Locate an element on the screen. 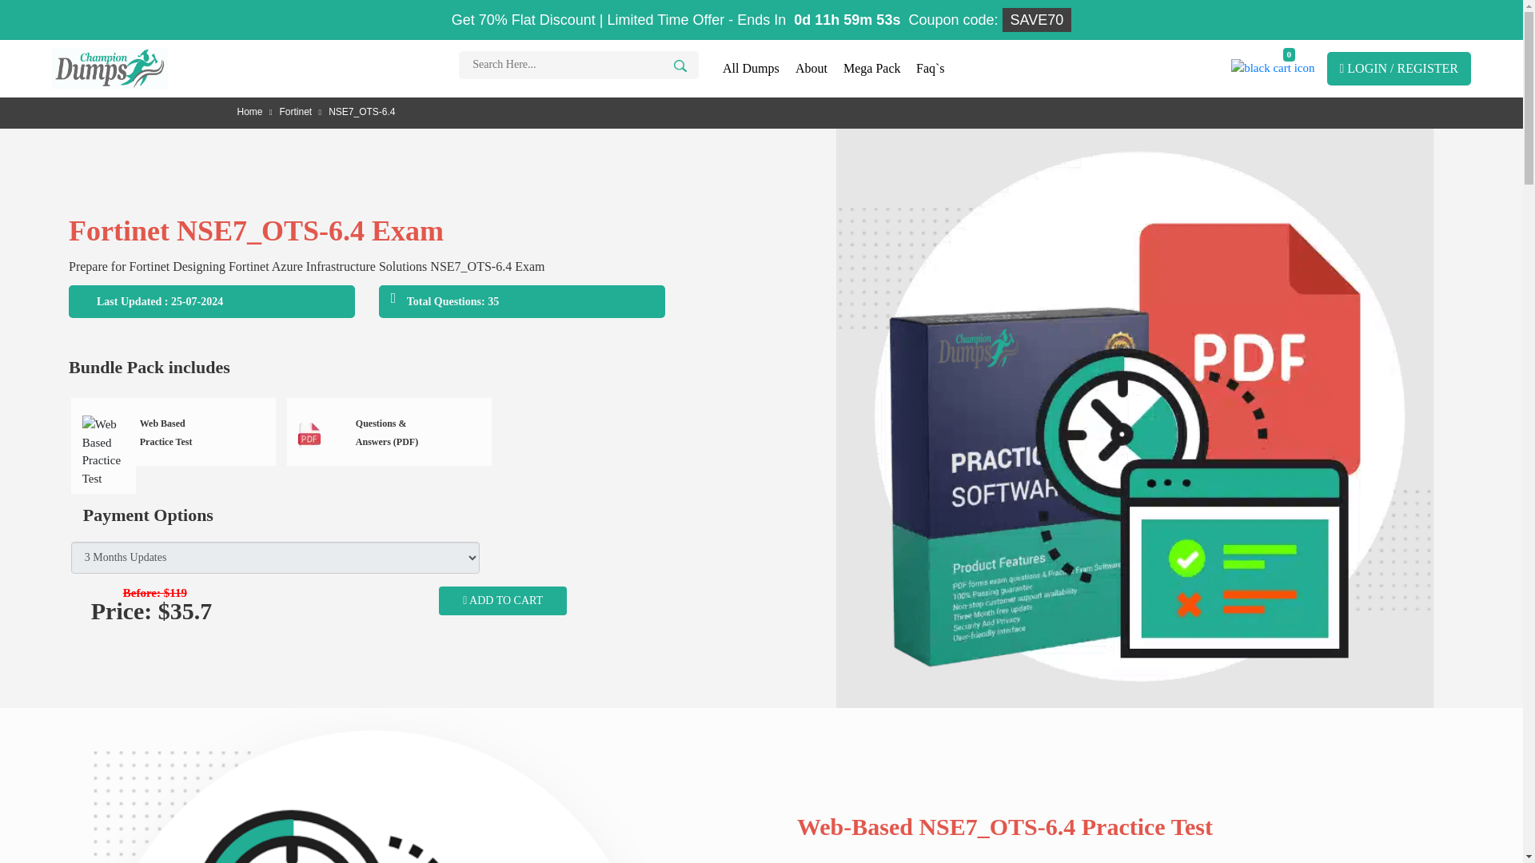 Image resolution: width=1535 pixels, height=863 pixels. About is located at coordinates (811, 69).